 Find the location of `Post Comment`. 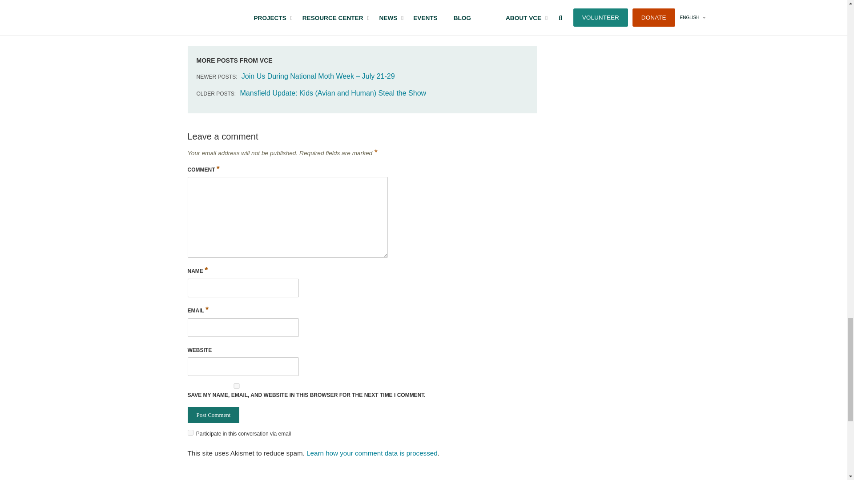

Post Comment is located at coordinates (213, 415).